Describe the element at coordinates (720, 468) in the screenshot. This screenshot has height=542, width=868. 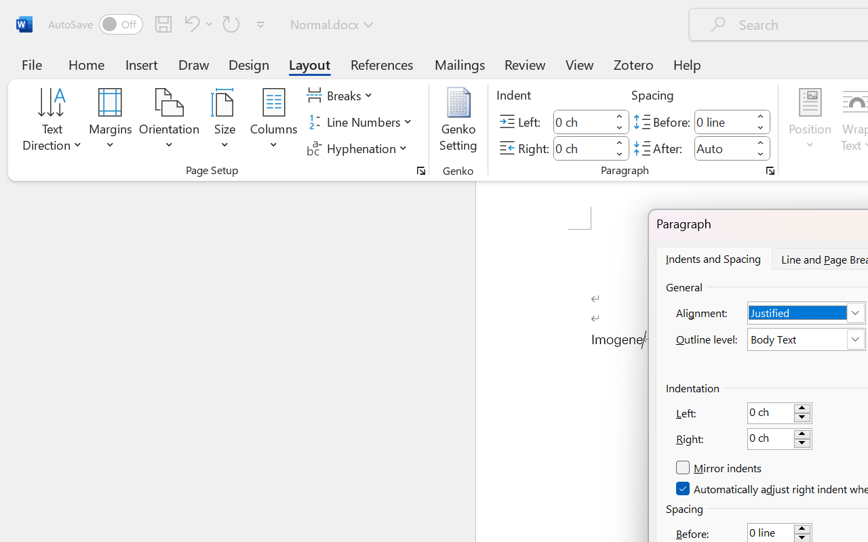
I see `Mirror indents` at that location.